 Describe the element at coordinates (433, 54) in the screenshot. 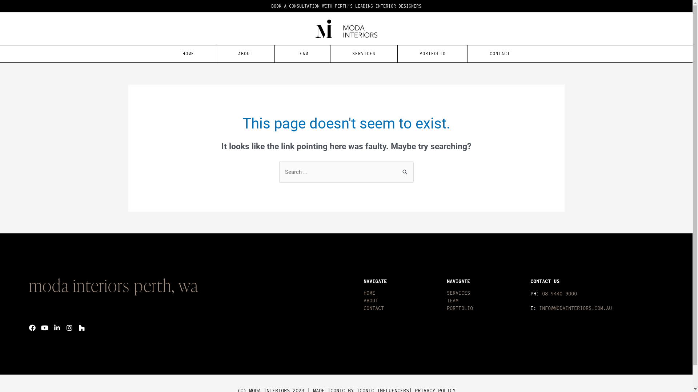

I see `PORTFOLIO` at that location.